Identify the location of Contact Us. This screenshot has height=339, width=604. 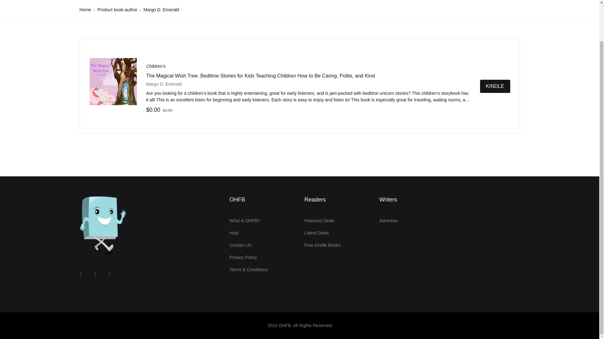
(240, 245).